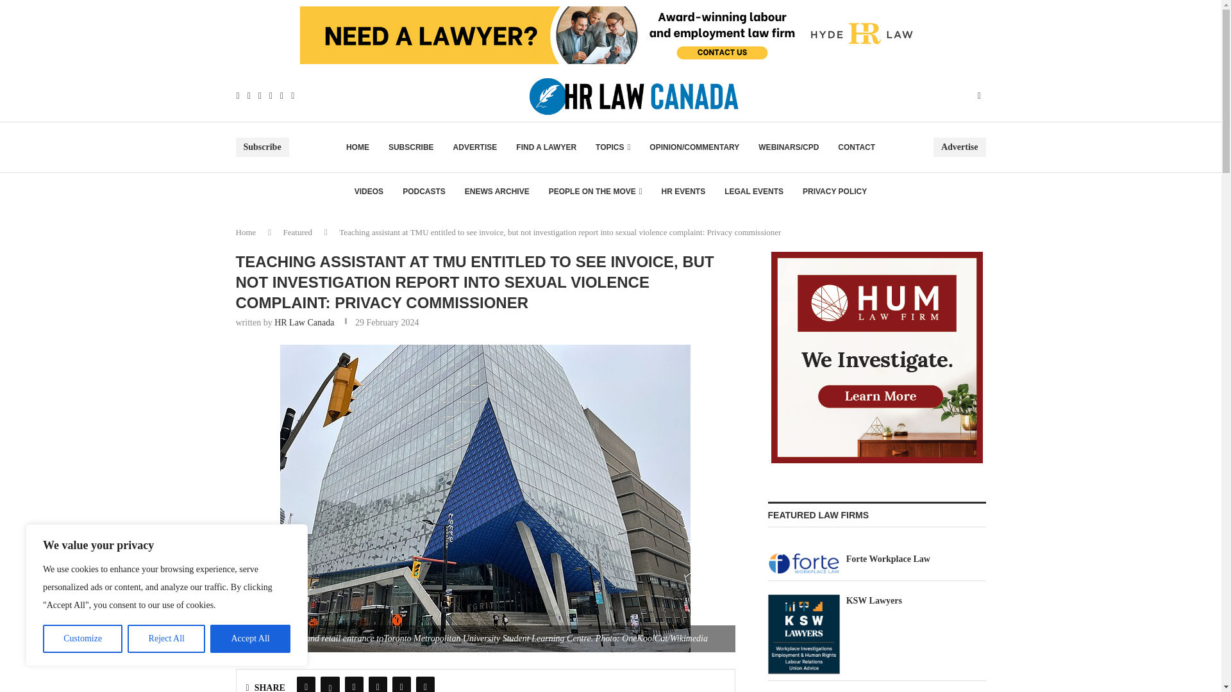 Image resolution: width=1231 pixels, height=692 pixels. What do you see at coordinates (250, 639) in the screenshot?
I see `Accept All` at bounding box center [250, 639].